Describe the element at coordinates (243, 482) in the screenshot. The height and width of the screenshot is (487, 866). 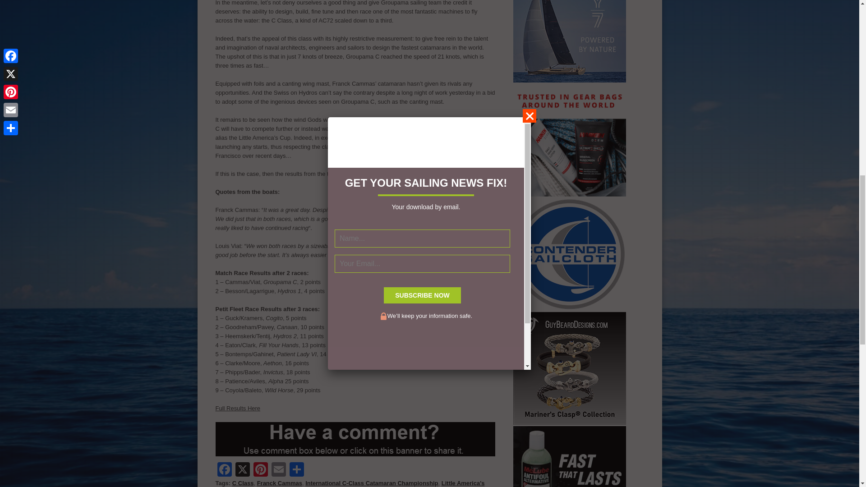
I see `C Class` at that location.